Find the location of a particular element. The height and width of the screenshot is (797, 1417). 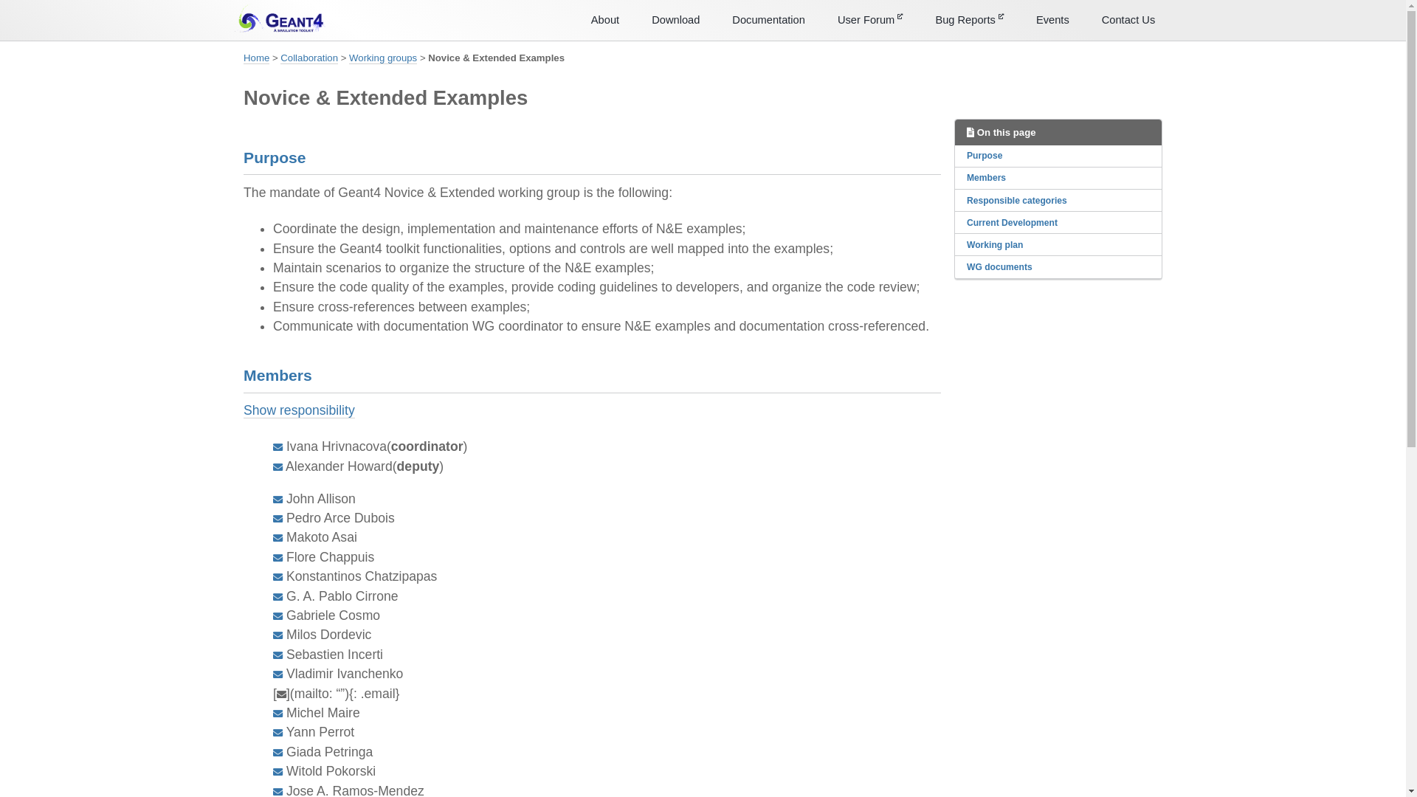

incerti@cenbg.in2p3.fr is located at coordinates (277, 655).